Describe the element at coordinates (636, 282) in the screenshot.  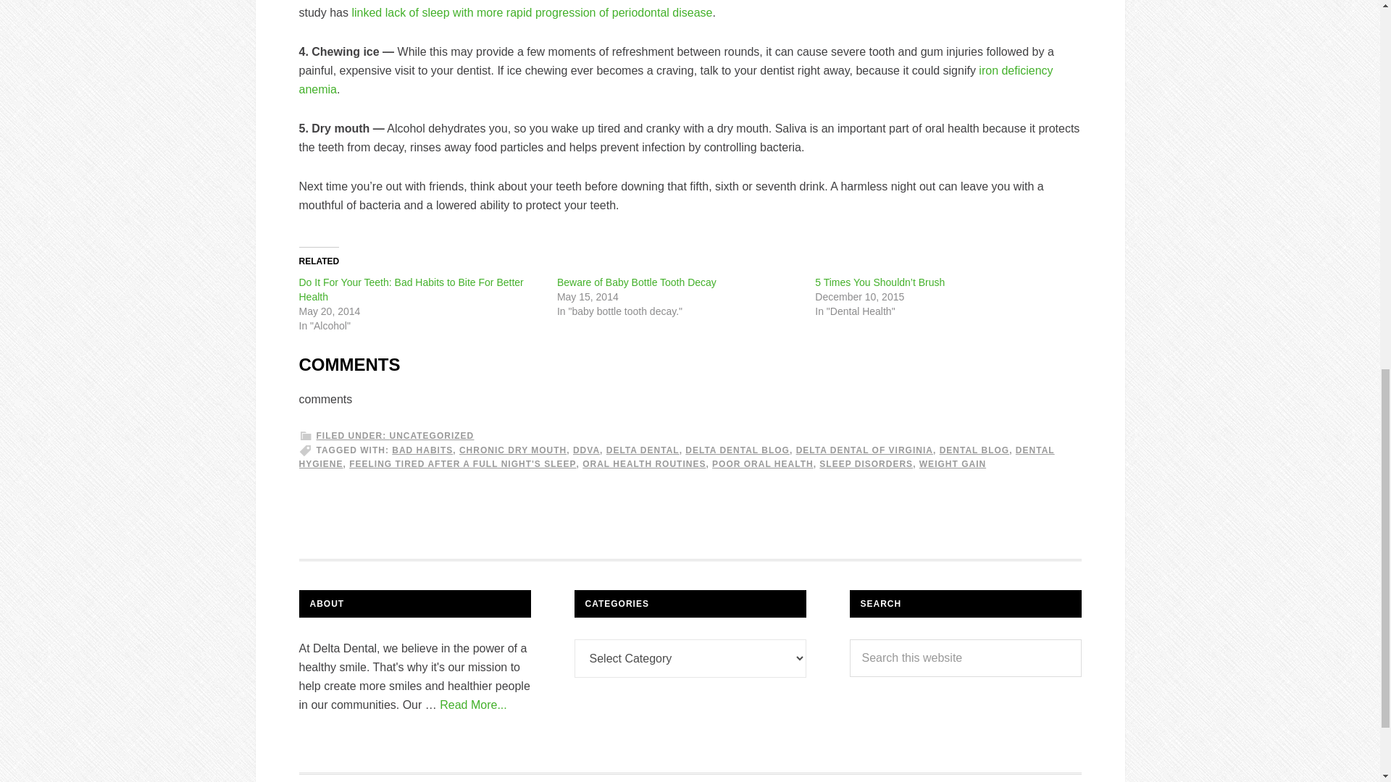
I see `Beware of Baby Bottle Tooth Decay` at that location.